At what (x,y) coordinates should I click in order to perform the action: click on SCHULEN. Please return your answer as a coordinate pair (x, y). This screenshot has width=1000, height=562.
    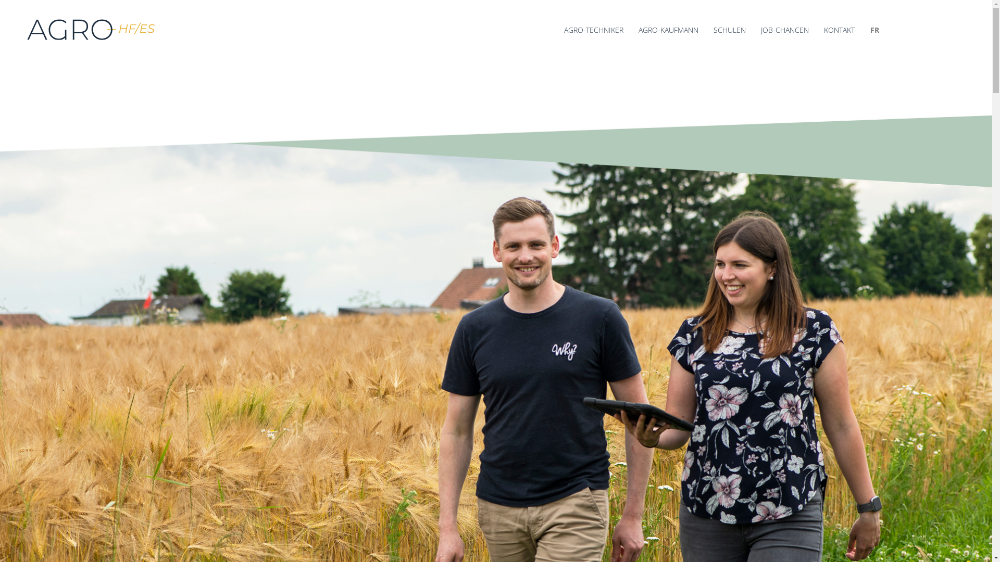
    Looking at the image, I should click on (730, 30).